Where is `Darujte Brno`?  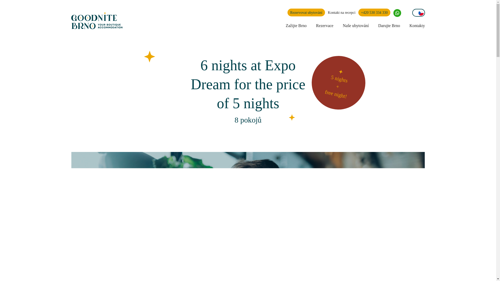
Darujte Brno is located at coordinates (389, 26).